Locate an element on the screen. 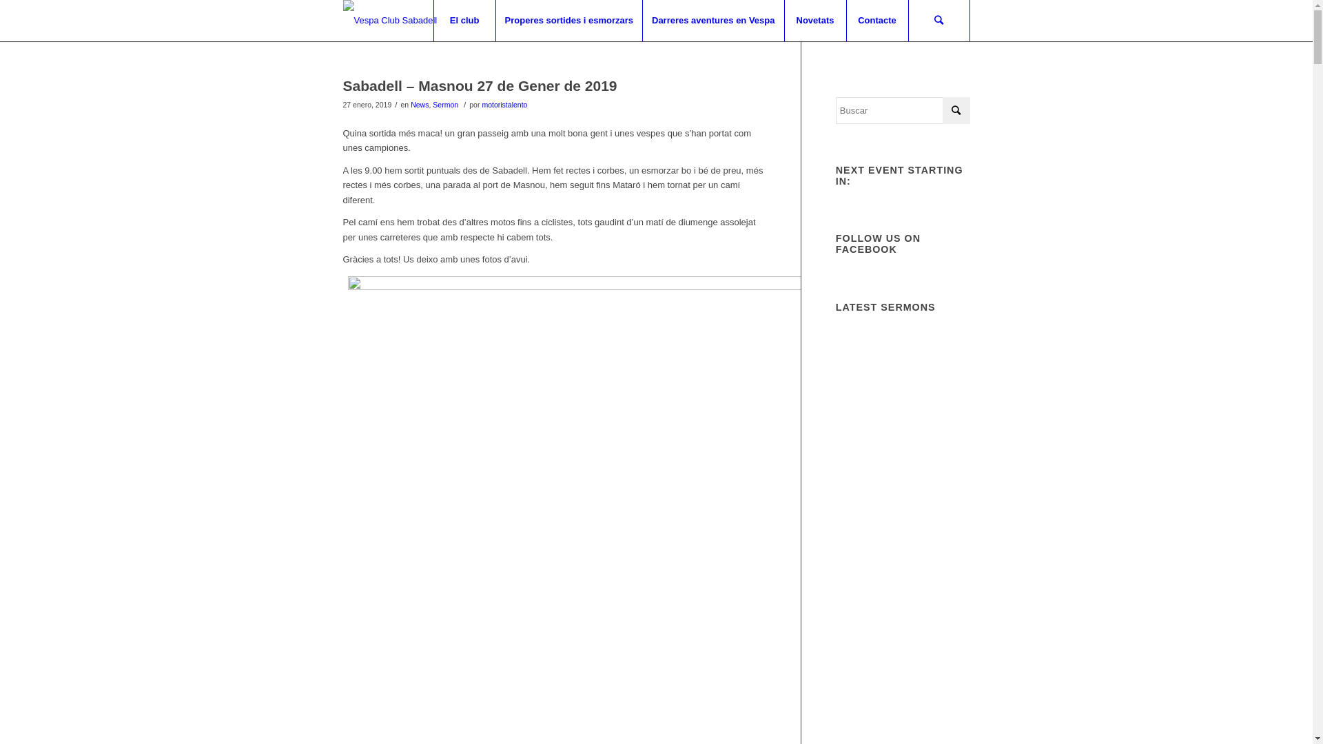  Contacte is located at coordinates (877, 21).